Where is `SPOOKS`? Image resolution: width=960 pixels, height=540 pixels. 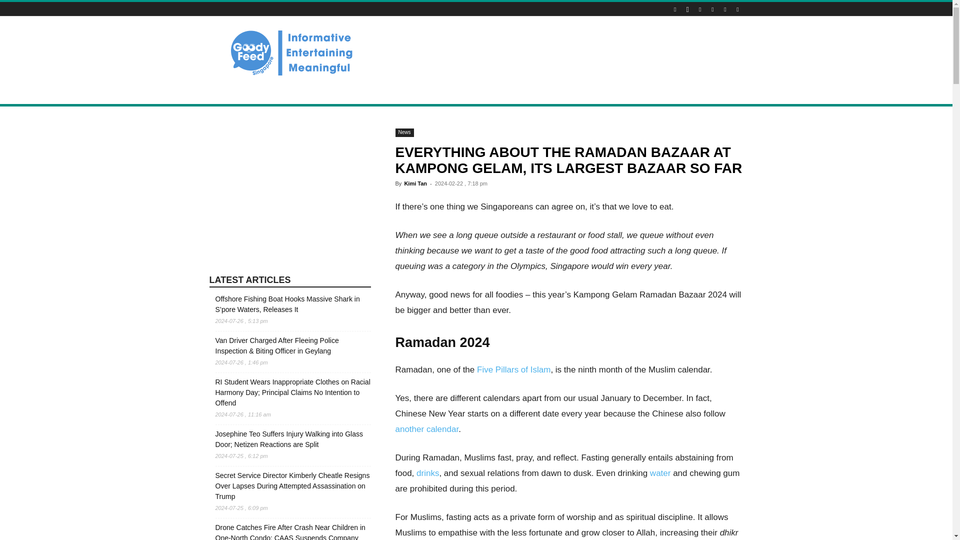 SPOOKS is located at coordinates (477, 92).